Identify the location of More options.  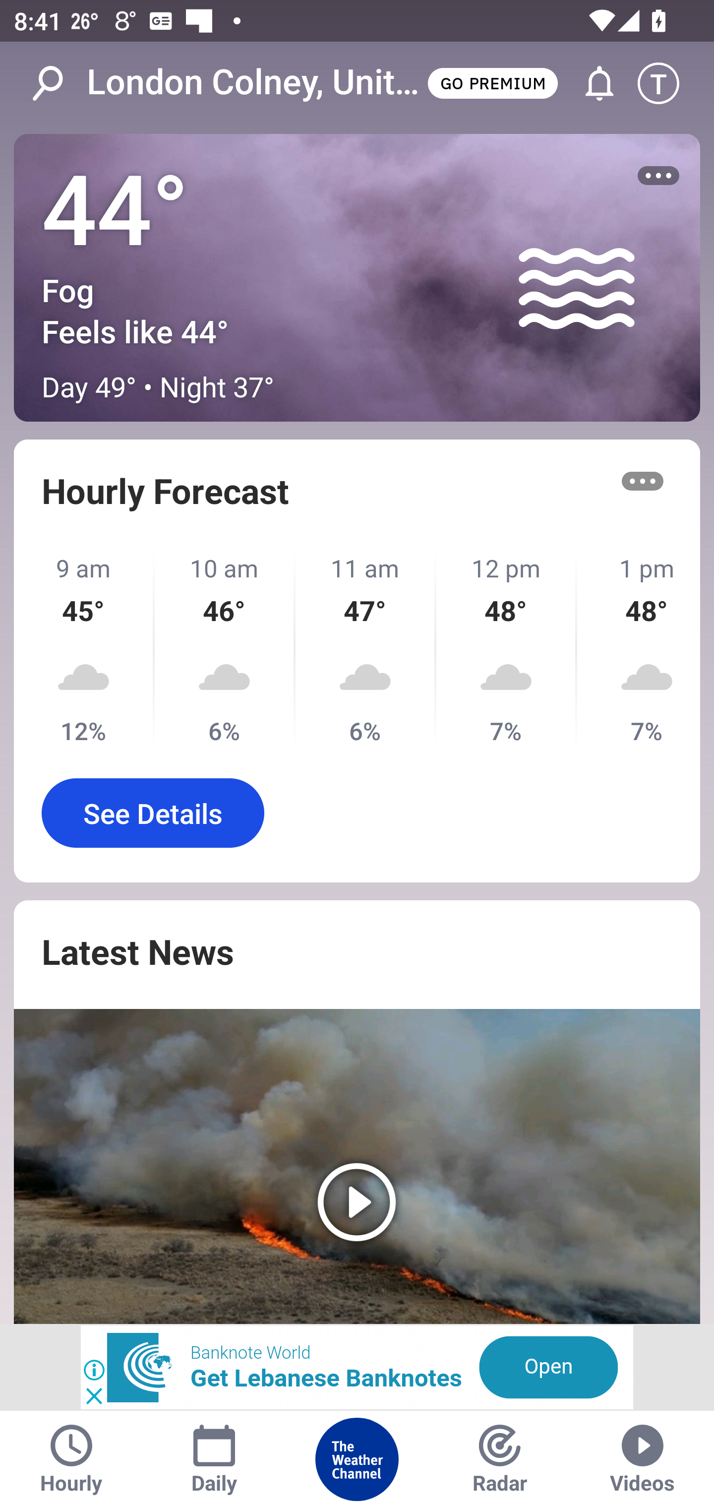
(658, 176).